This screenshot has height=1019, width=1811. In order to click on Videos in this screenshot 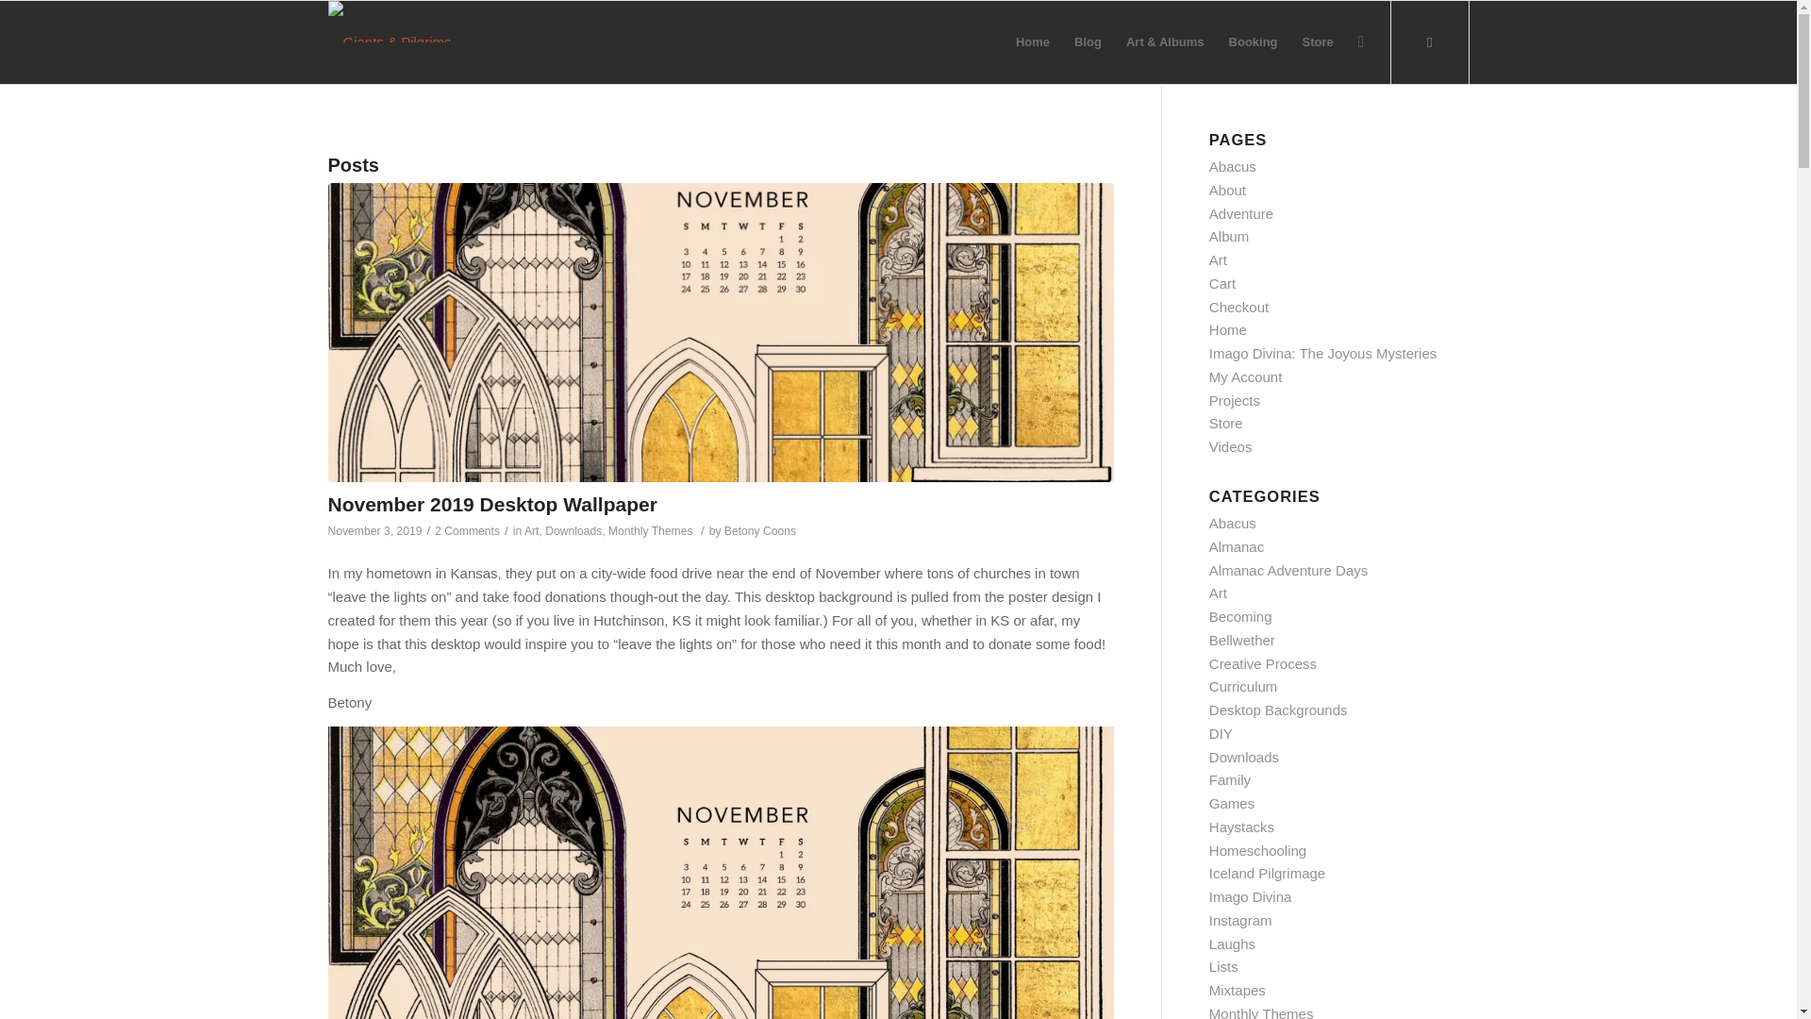, I will do `click(1231, 446)`.